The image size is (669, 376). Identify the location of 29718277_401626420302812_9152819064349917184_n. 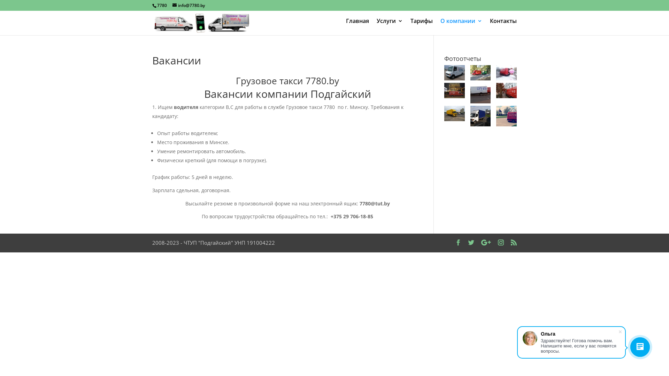
(481, 93).